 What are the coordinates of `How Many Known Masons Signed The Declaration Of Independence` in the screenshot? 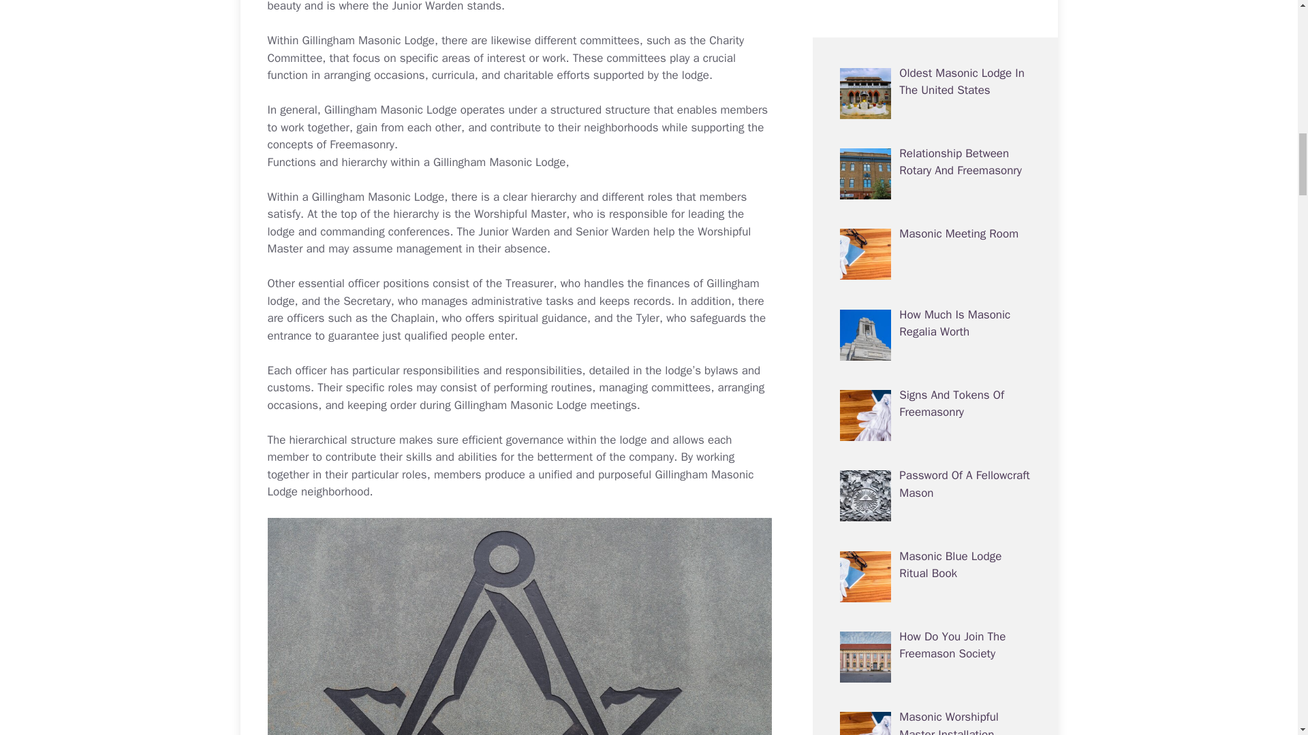 It's located at (949, 259).